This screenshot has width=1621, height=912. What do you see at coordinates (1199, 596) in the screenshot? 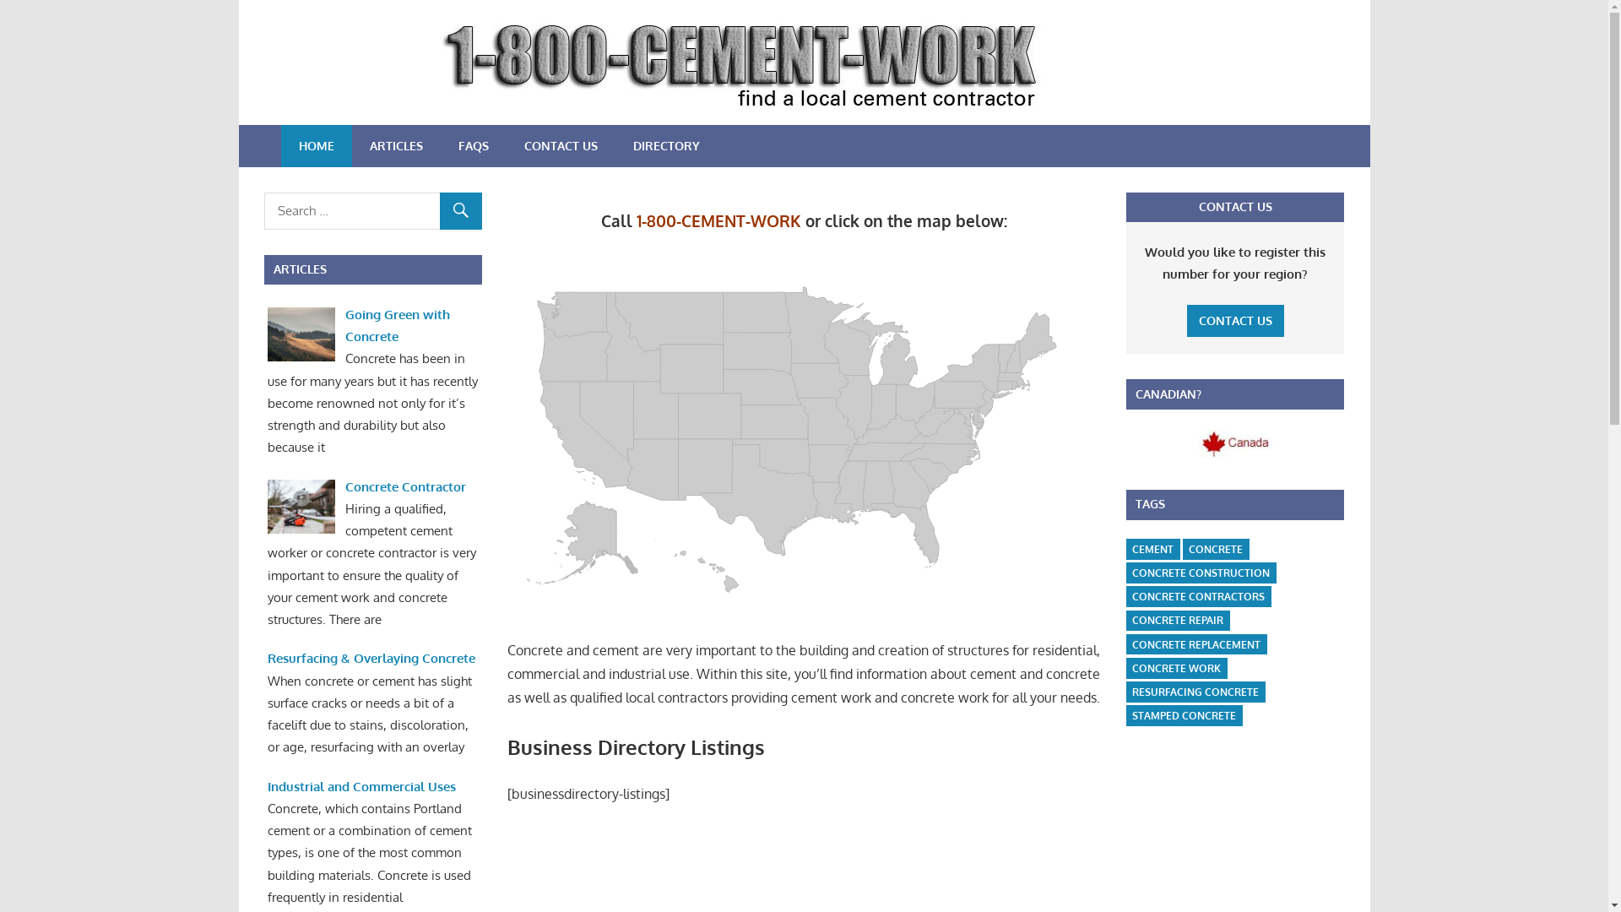
I see `CONCRETE CONTRACTORS` at bounding box center [1199, 596].